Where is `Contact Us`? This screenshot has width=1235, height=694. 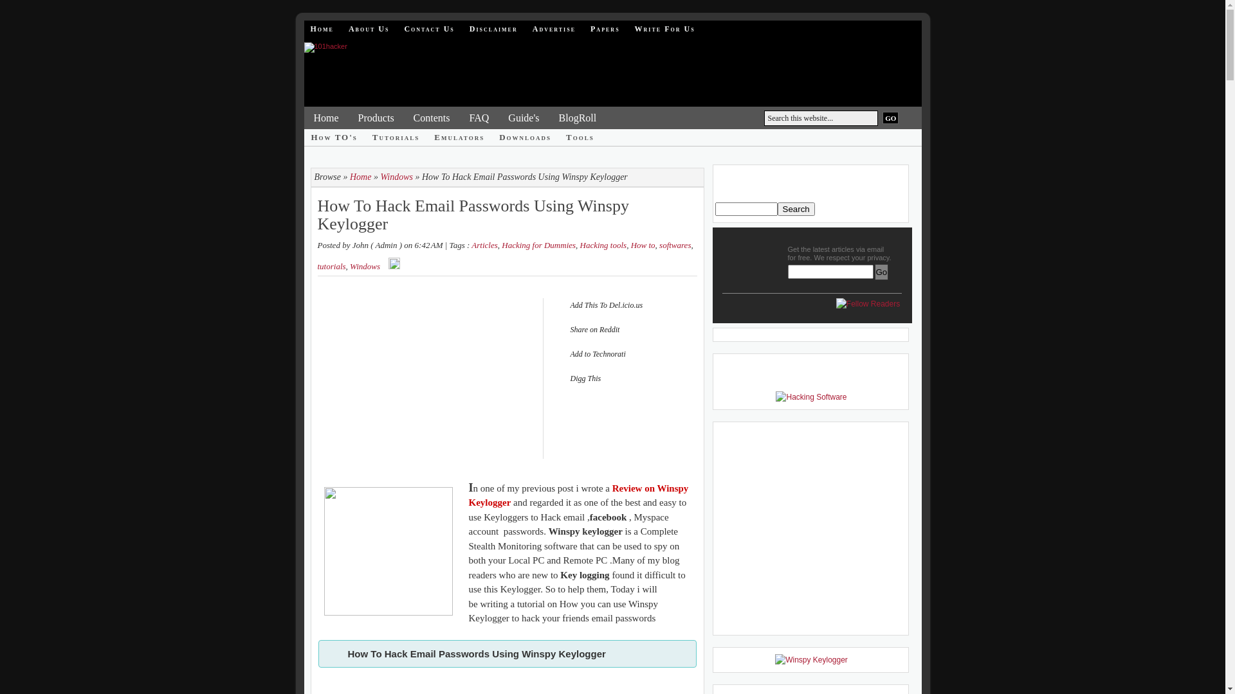
Contact Us is located at coordinates (429, 29).